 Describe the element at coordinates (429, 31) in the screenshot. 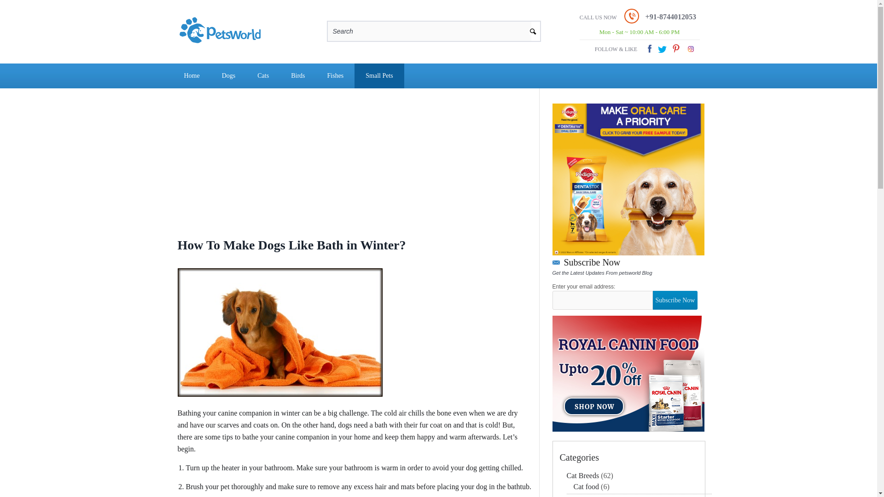

I see `Search` at that location.